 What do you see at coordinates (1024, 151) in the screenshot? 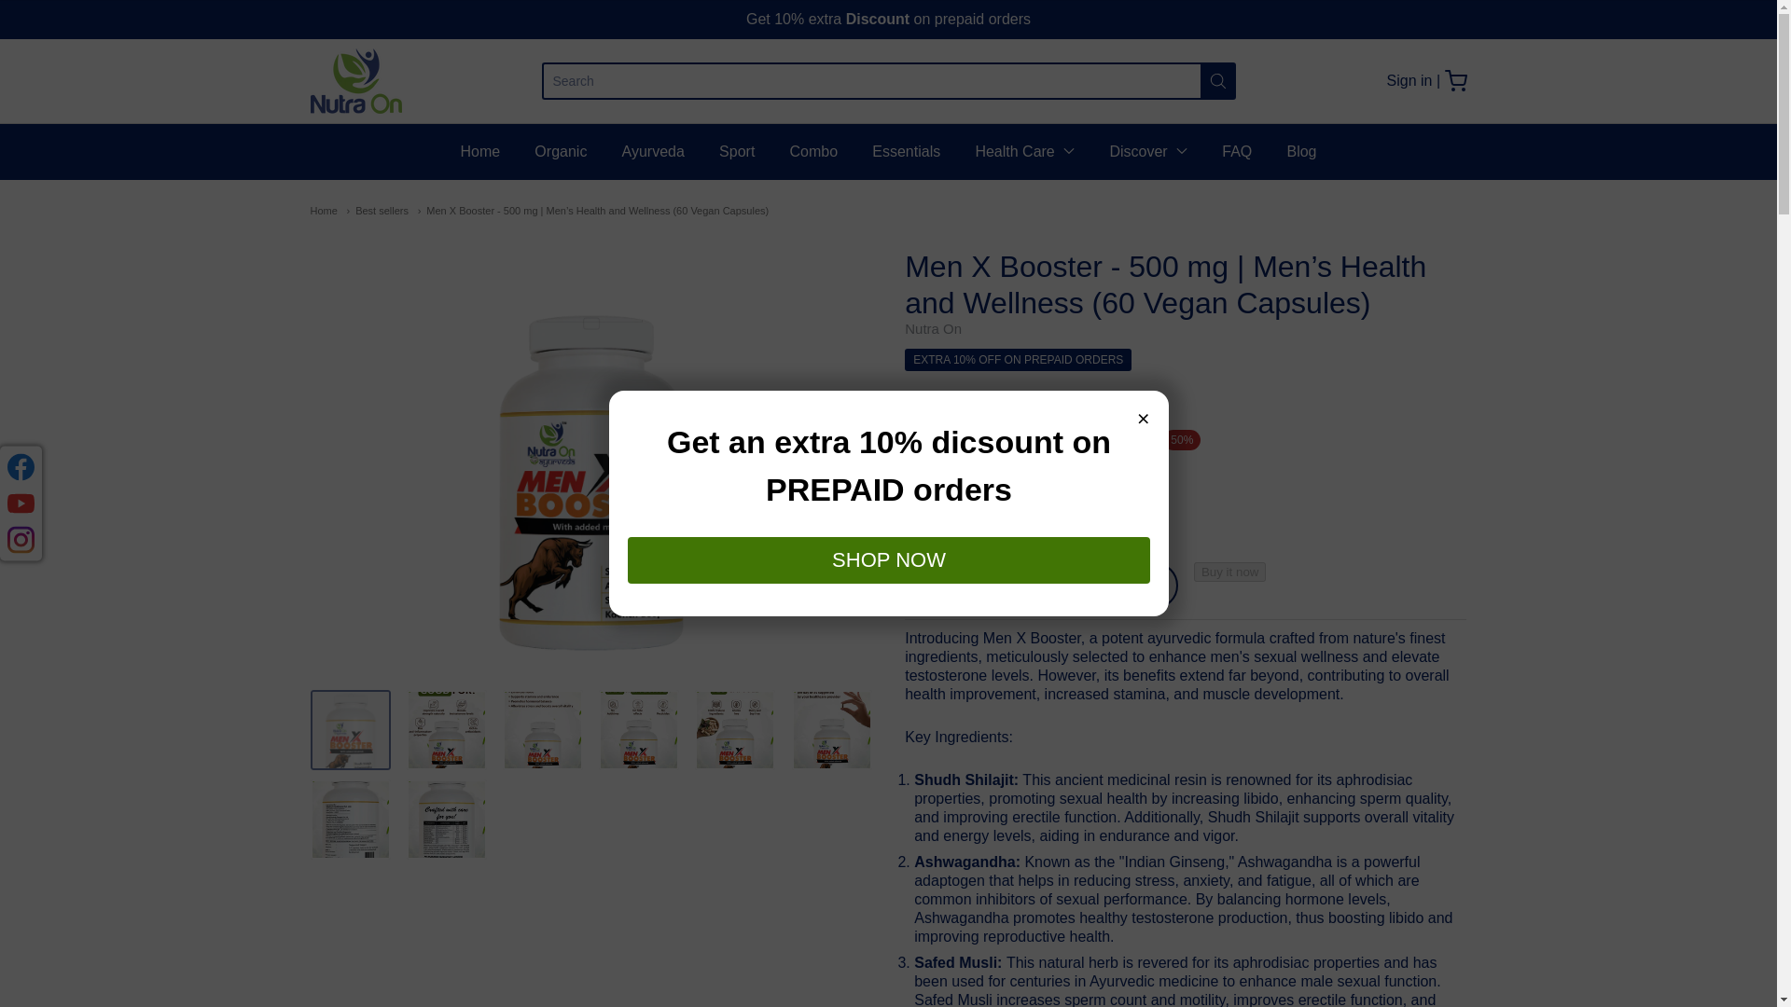
I see `Health Care` at bounding box center [1024, 151].